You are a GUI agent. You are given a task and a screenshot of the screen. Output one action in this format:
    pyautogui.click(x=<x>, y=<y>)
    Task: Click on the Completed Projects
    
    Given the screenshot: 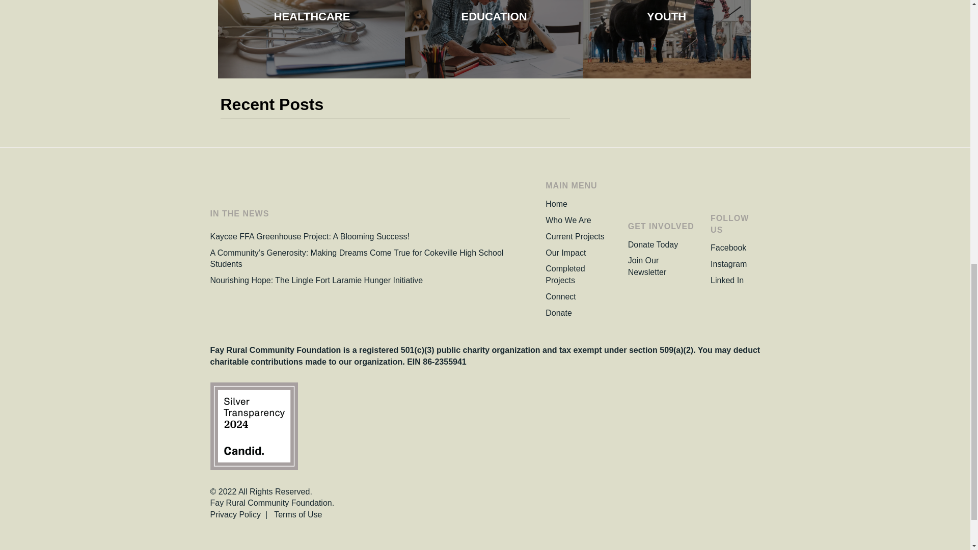 What is the action you would take?
    pyautogui.click(x=565, y=274)
    